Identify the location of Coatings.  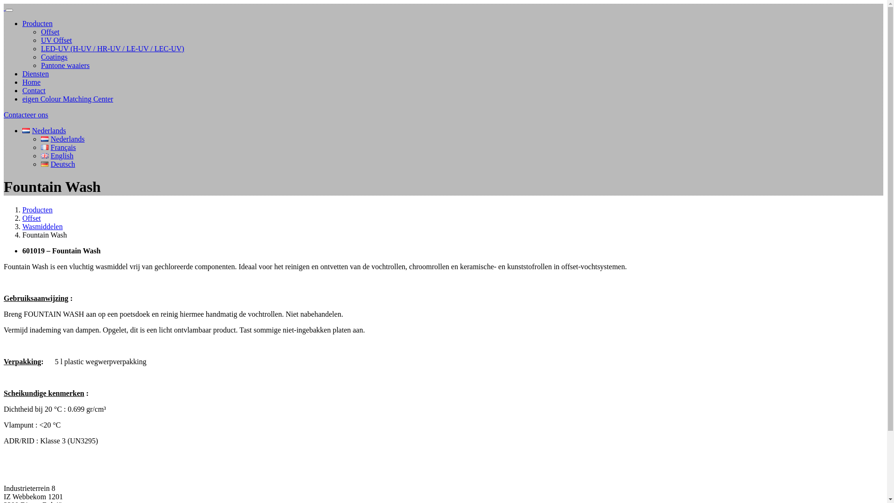
(54, 57).